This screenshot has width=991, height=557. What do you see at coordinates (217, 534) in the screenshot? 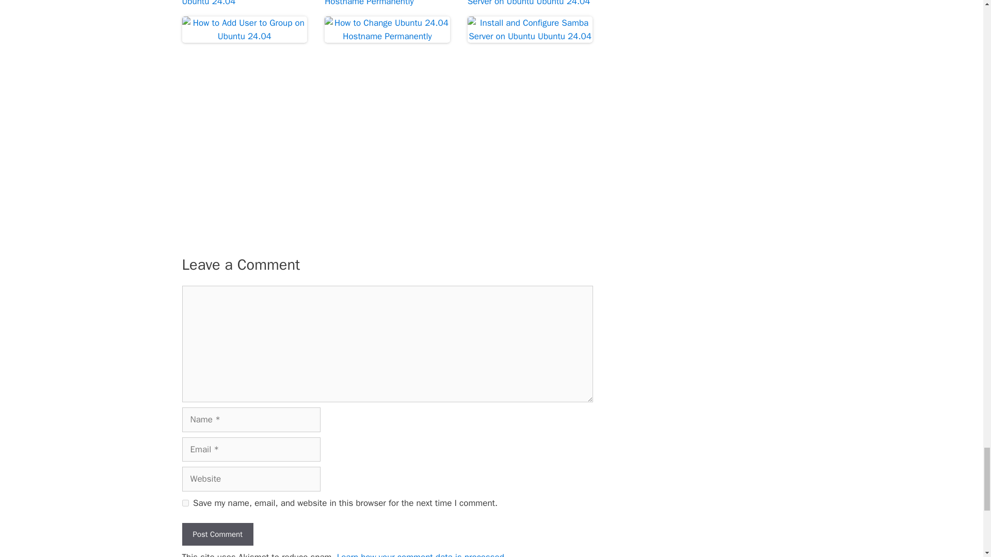
I see `Post Comment` at bounding box center [217, 534].